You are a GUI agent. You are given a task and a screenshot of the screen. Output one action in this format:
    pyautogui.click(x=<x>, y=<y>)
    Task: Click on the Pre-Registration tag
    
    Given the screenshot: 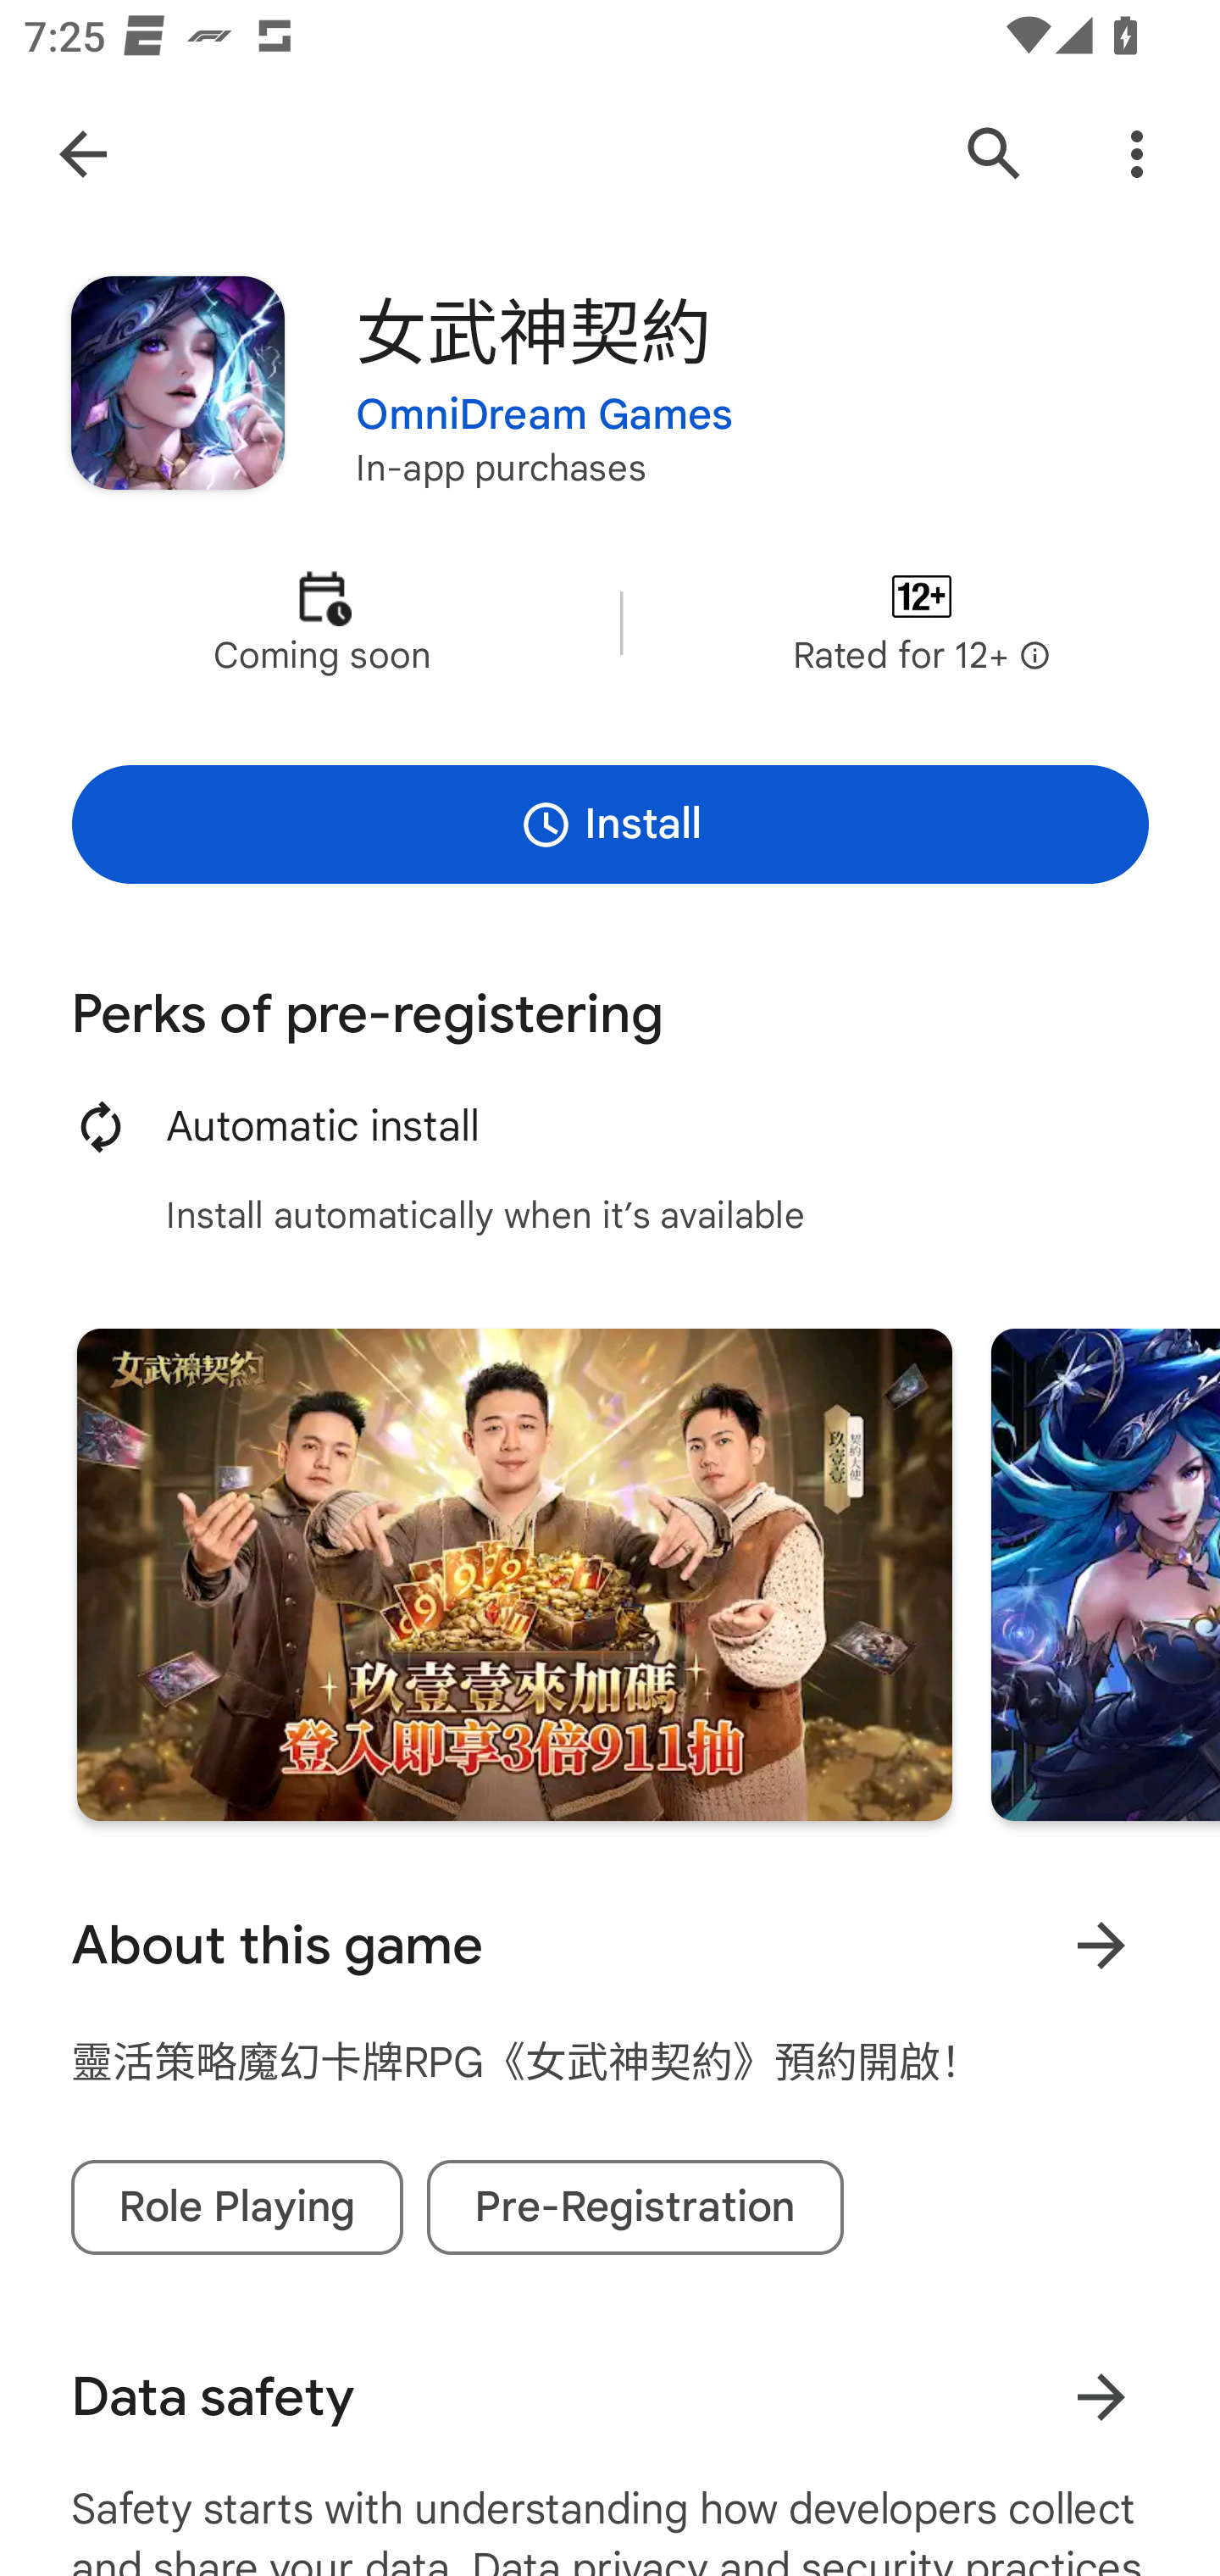 What is the action you would take?
    pyautogui.click(x=635, y=2207)
    